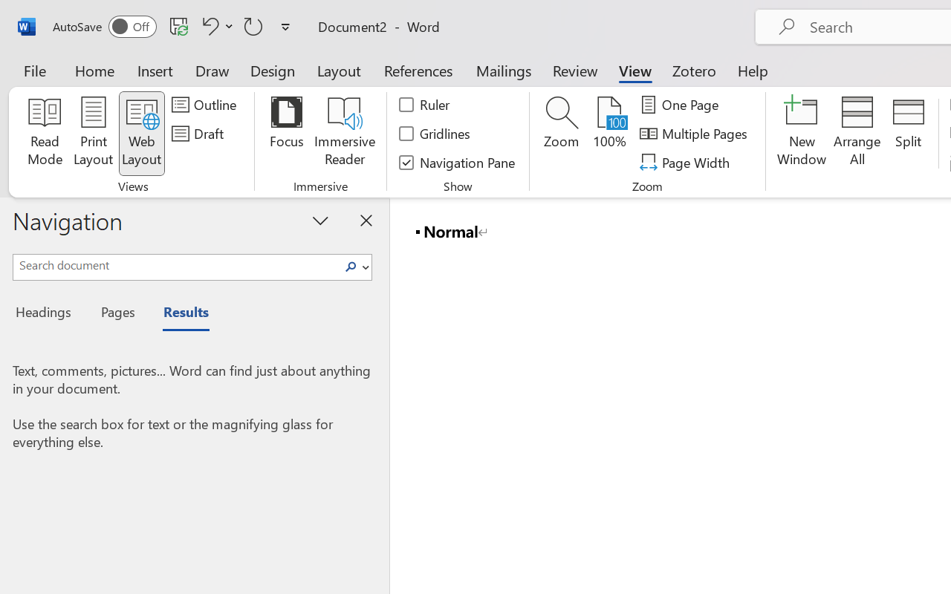 Image resolution: width=951 pixels, height=594 pixels. I want to click on 100%, so click(609, 134).